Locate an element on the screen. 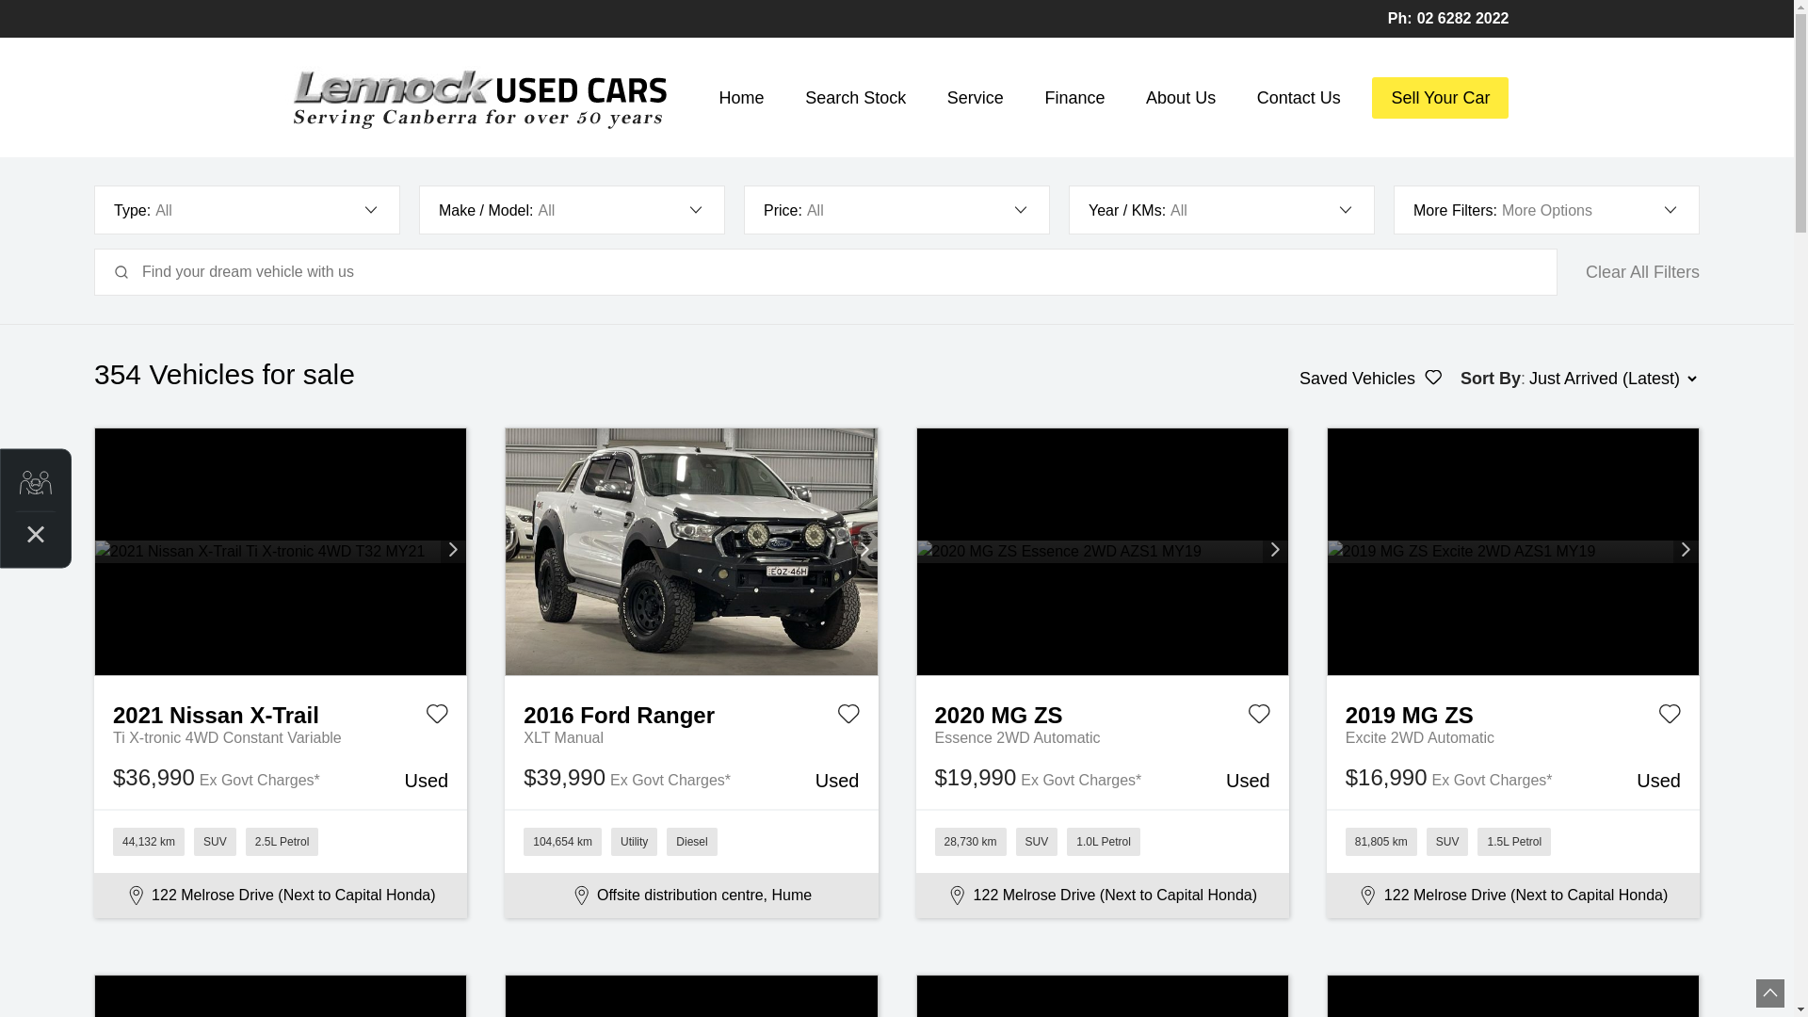  Clear All Filters is located at coordinates (1642, 272).